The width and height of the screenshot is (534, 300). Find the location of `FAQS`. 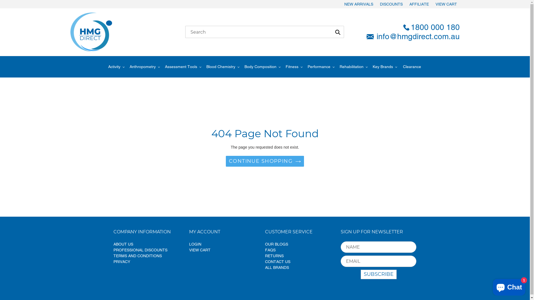

FAQS is located at coordinates (270, 250).